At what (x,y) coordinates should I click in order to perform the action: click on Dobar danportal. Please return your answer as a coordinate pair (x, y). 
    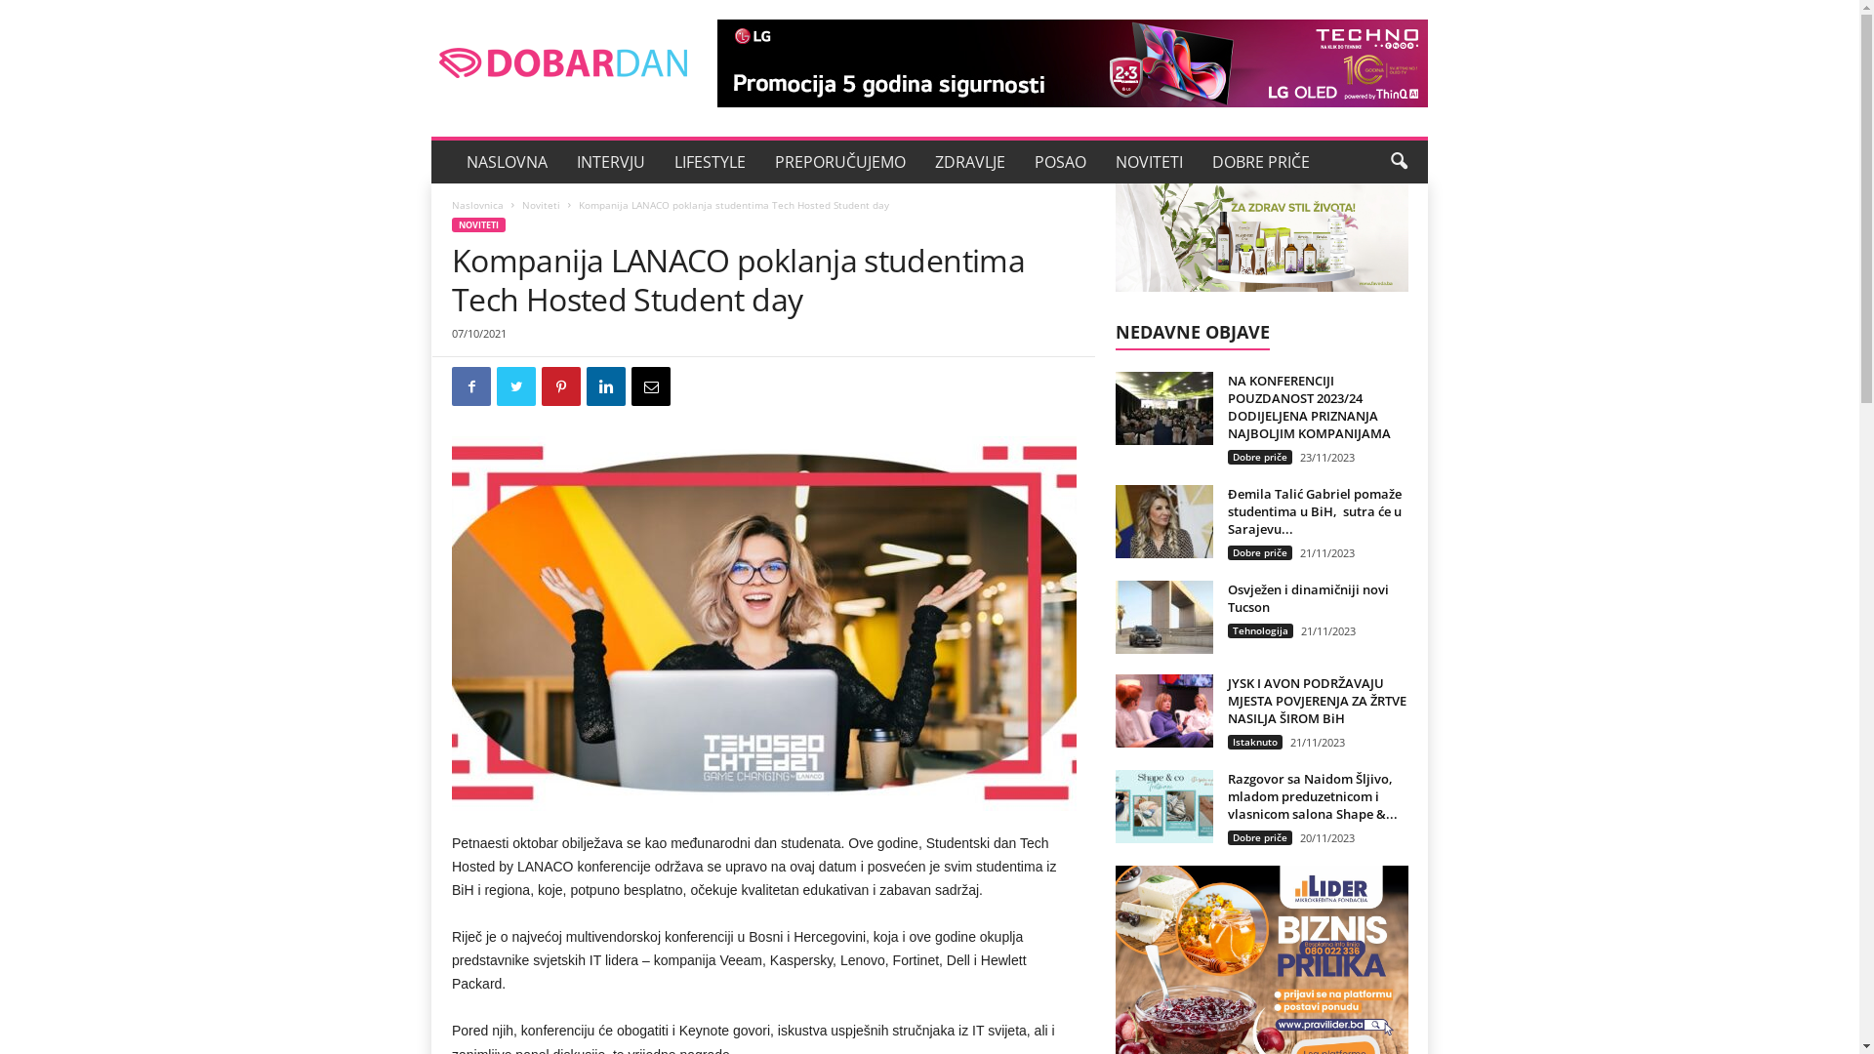
    Looking at the image, I should click on (564, 63).